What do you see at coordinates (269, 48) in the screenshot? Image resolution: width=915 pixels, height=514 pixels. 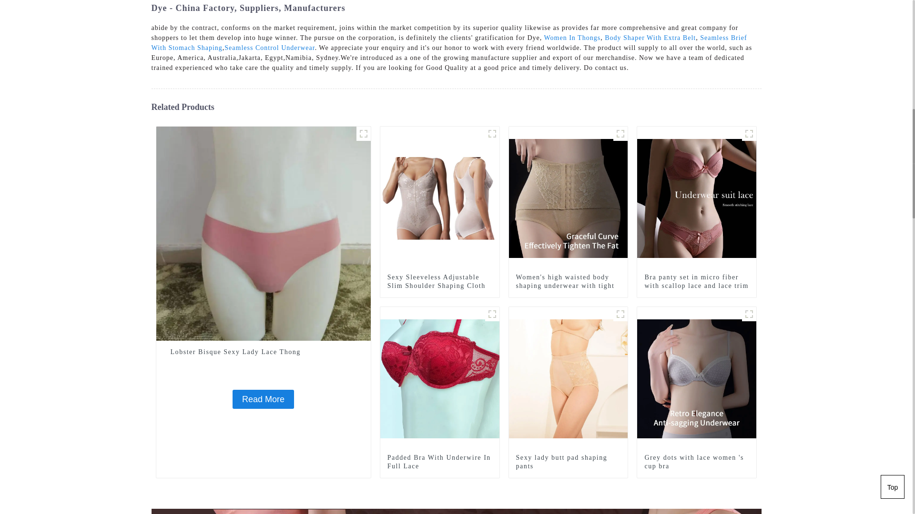 I see `Seamless Control Underwear` at bounding box center [269, 48].